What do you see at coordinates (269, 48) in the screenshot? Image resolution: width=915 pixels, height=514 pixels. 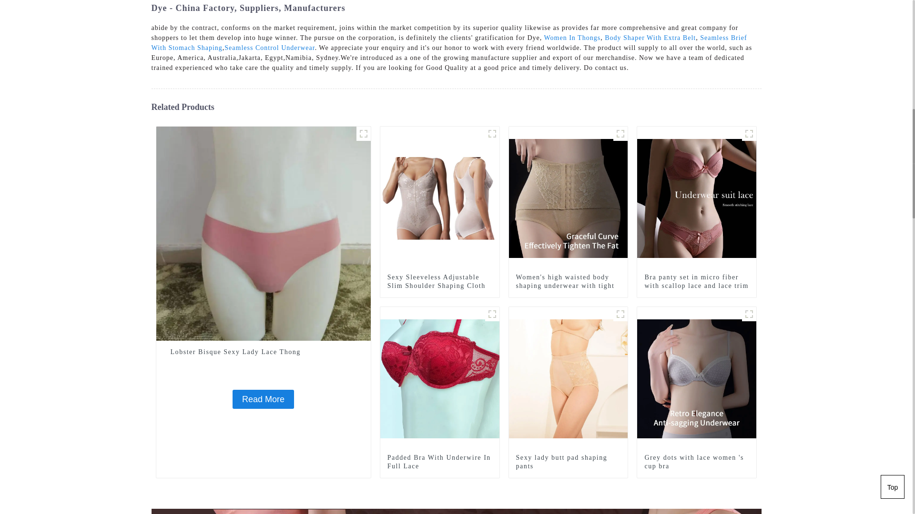 I see `Seamless Control Underwear` at bounding box center [269, 48].